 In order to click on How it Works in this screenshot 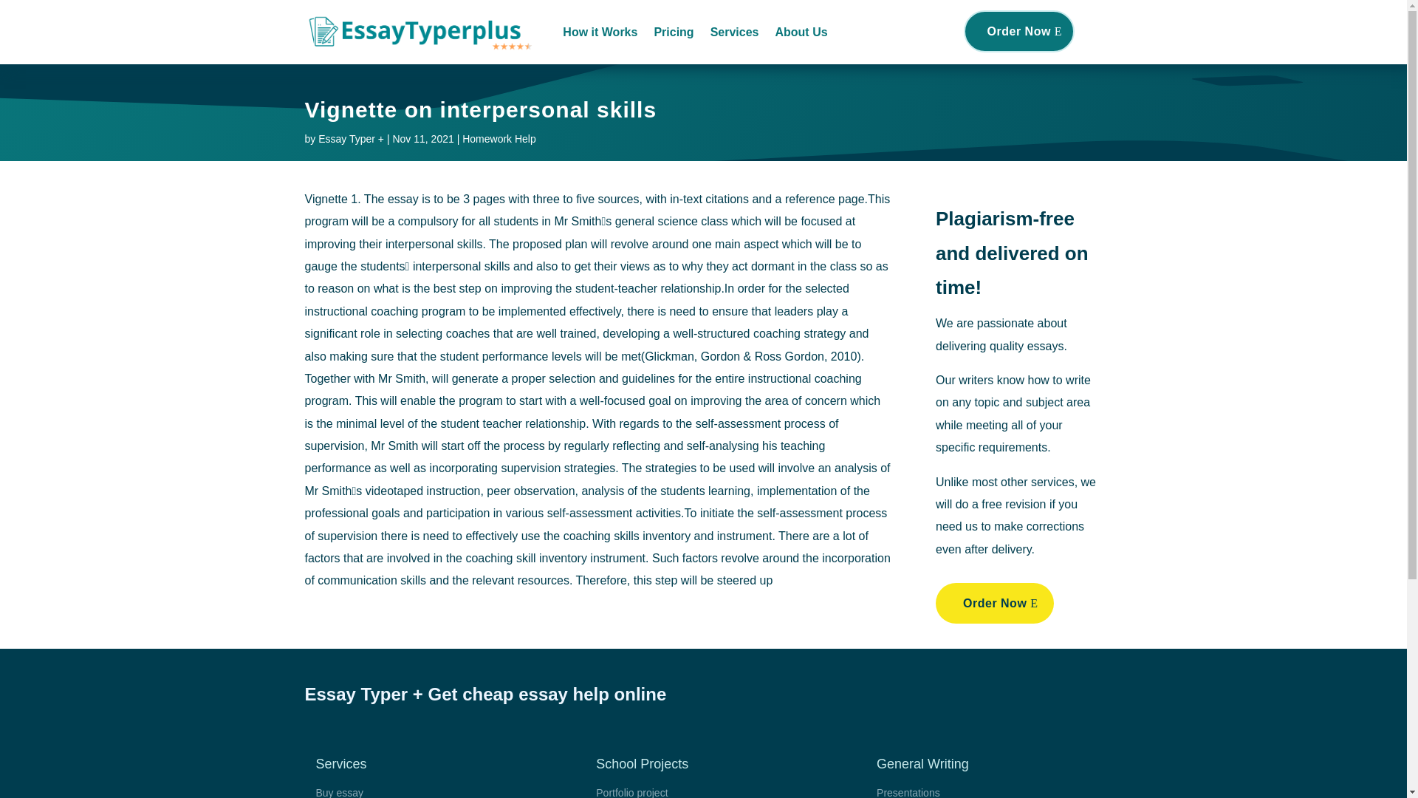, I will do `click(600, 33)`.